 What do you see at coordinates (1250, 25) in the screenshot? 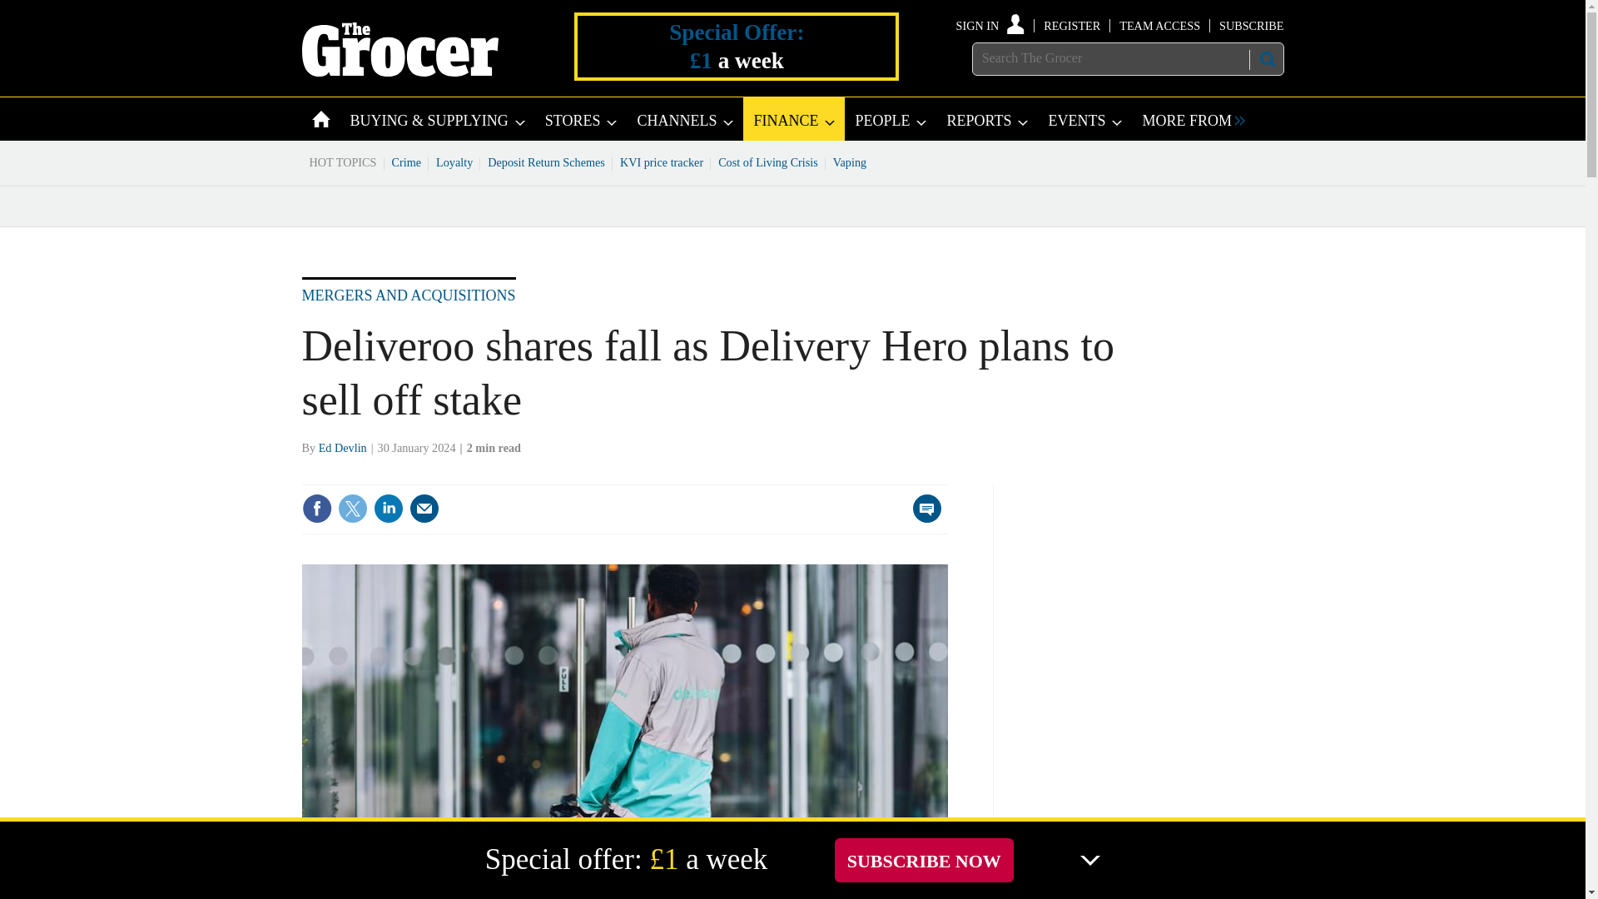
I see `SUBSCRIBE` at bounding box center [1250, 25].